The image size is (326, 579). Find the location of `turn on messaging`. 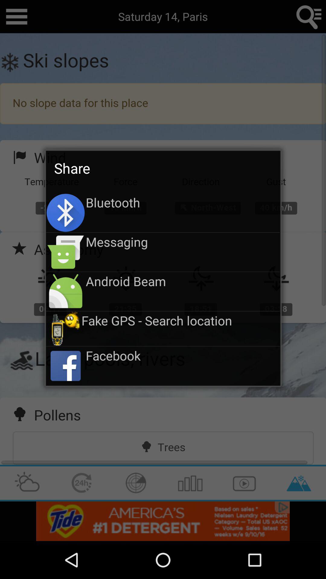

turn on messaging is located at coordinates (183, 242).